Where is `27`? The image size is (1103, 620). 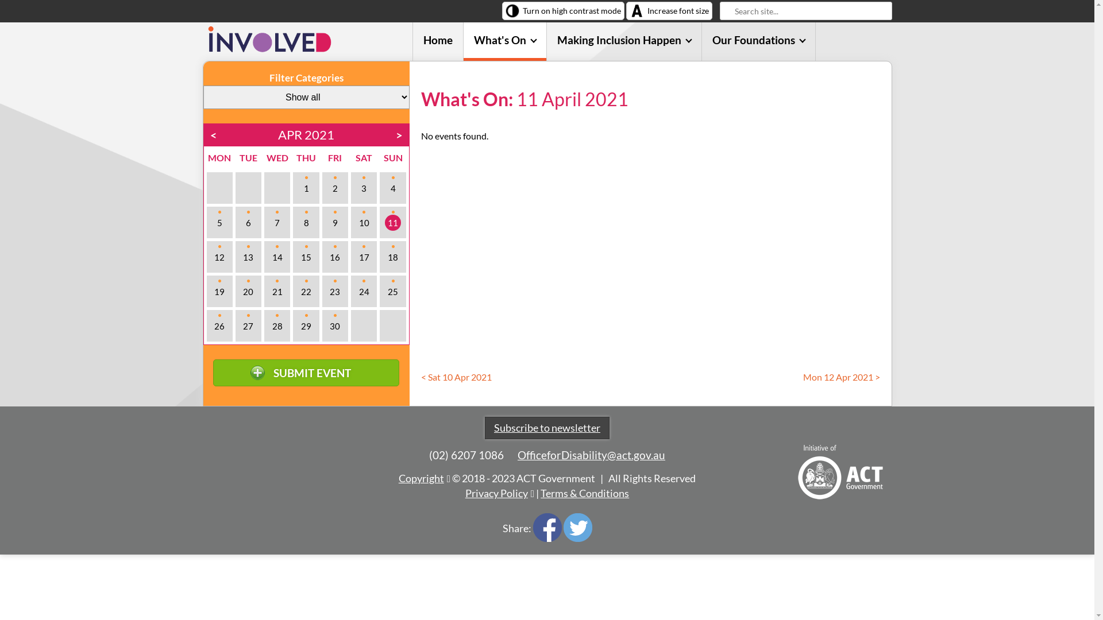
27 is located at coordinates (248, 326).